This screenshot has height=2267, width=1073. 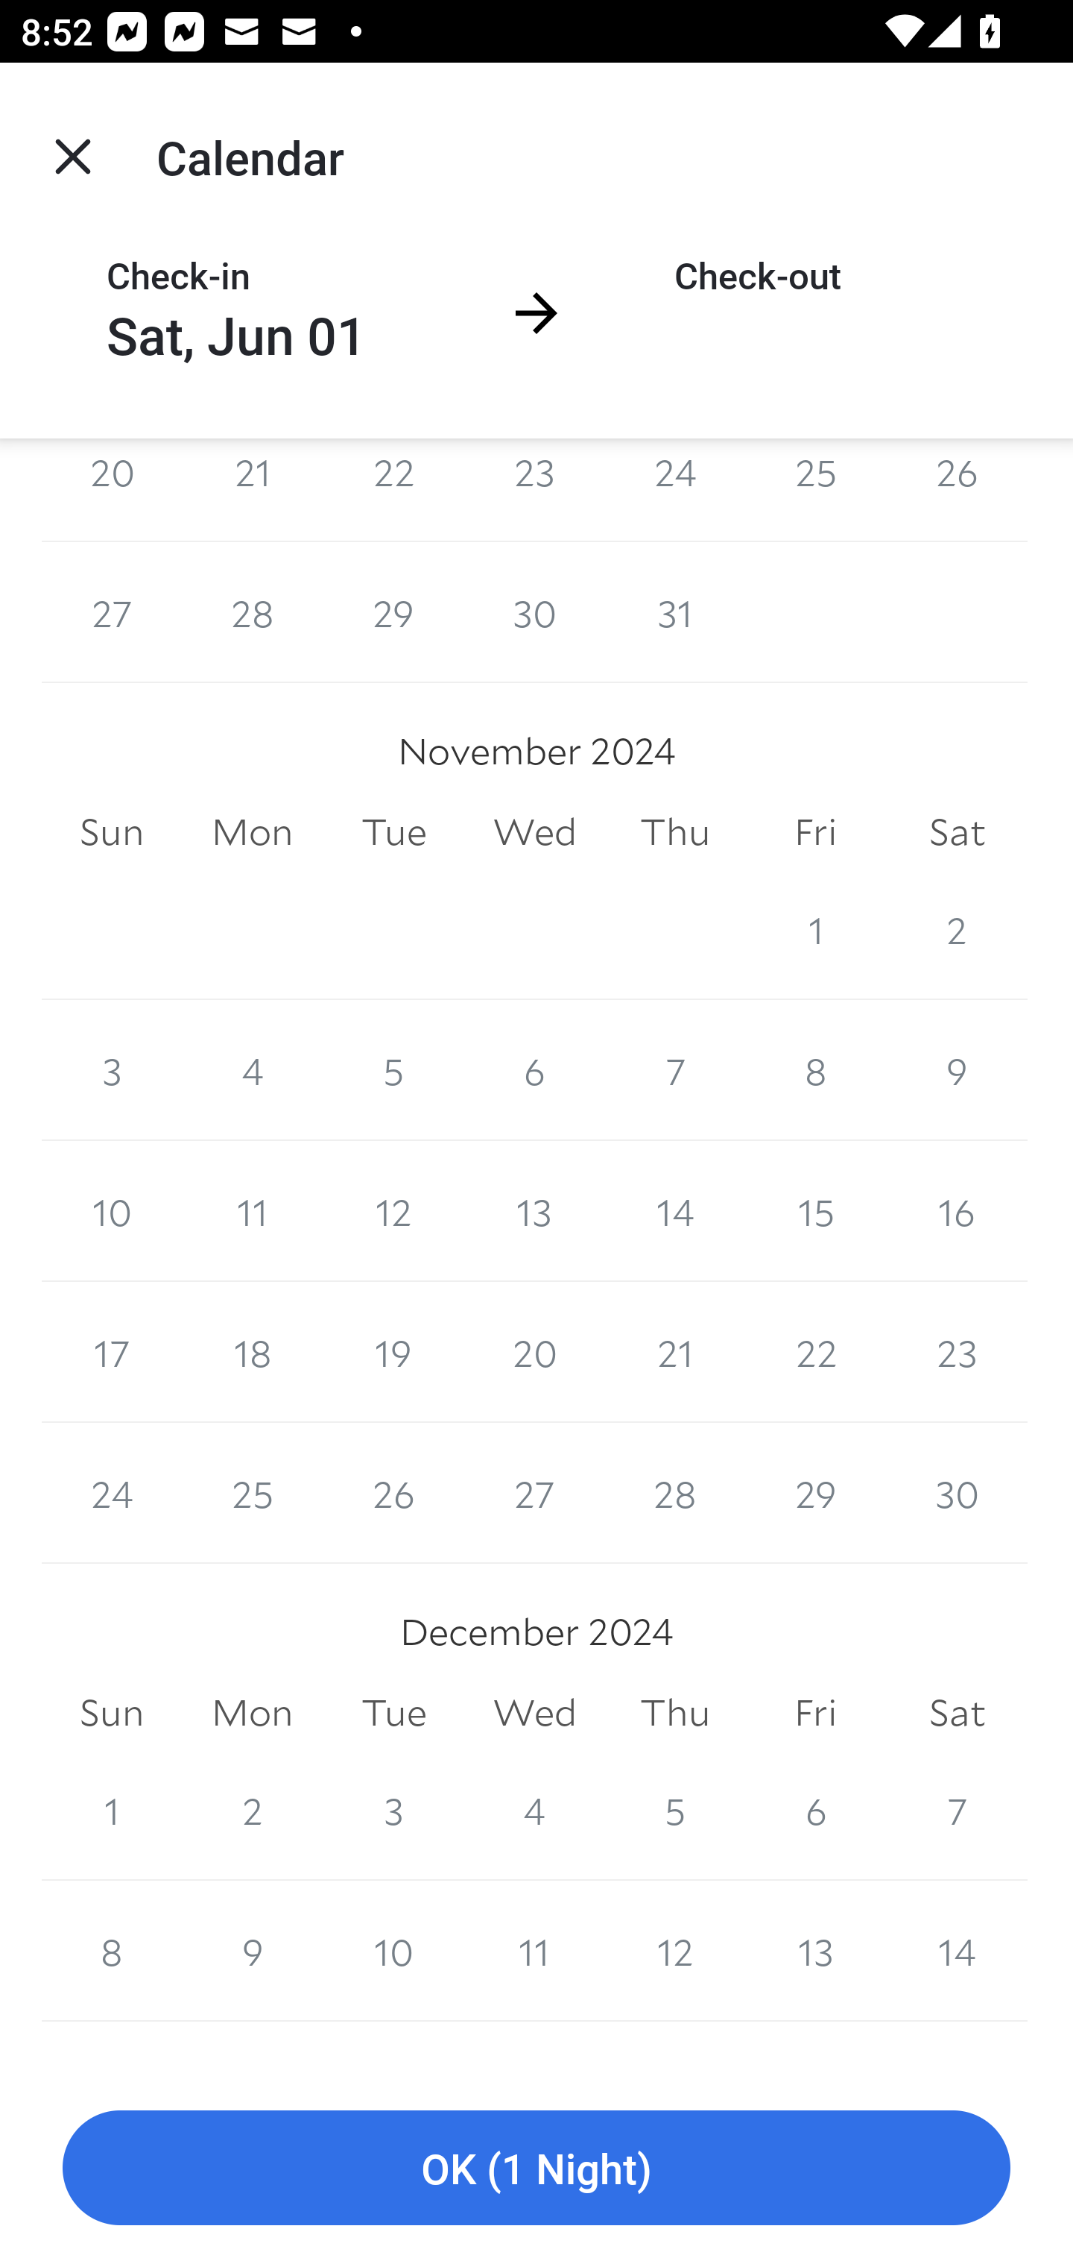 I want to click on 10 10 December 2024, so click(x=393, y=1952).